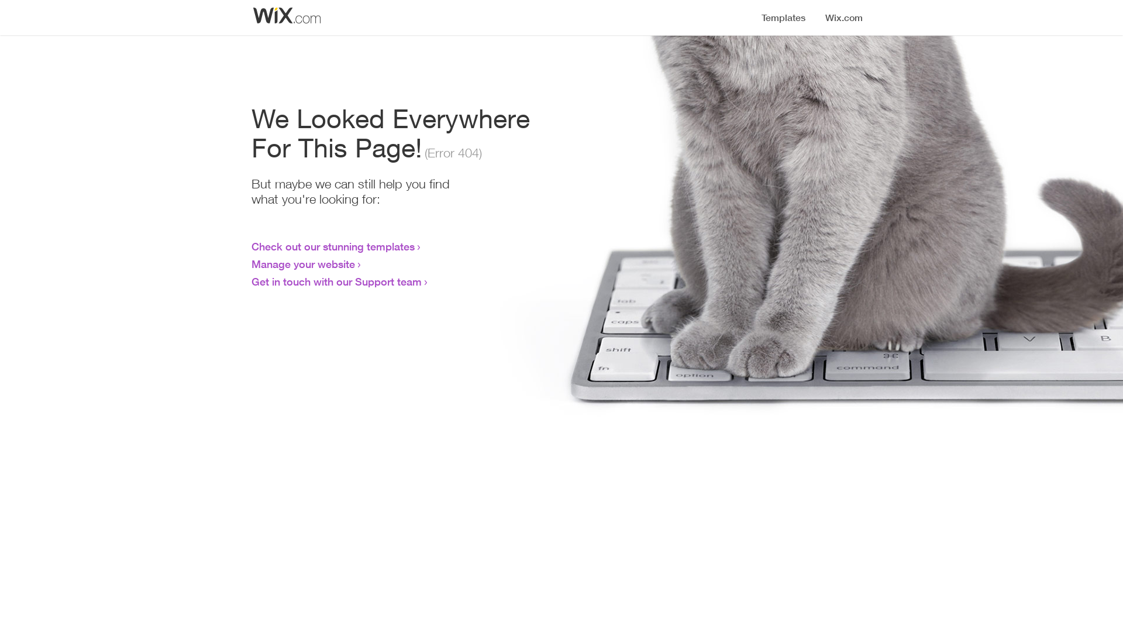 This screenshot has height=632, width=1123. I want to click on Check out our stunning templates, so click(333, 246).